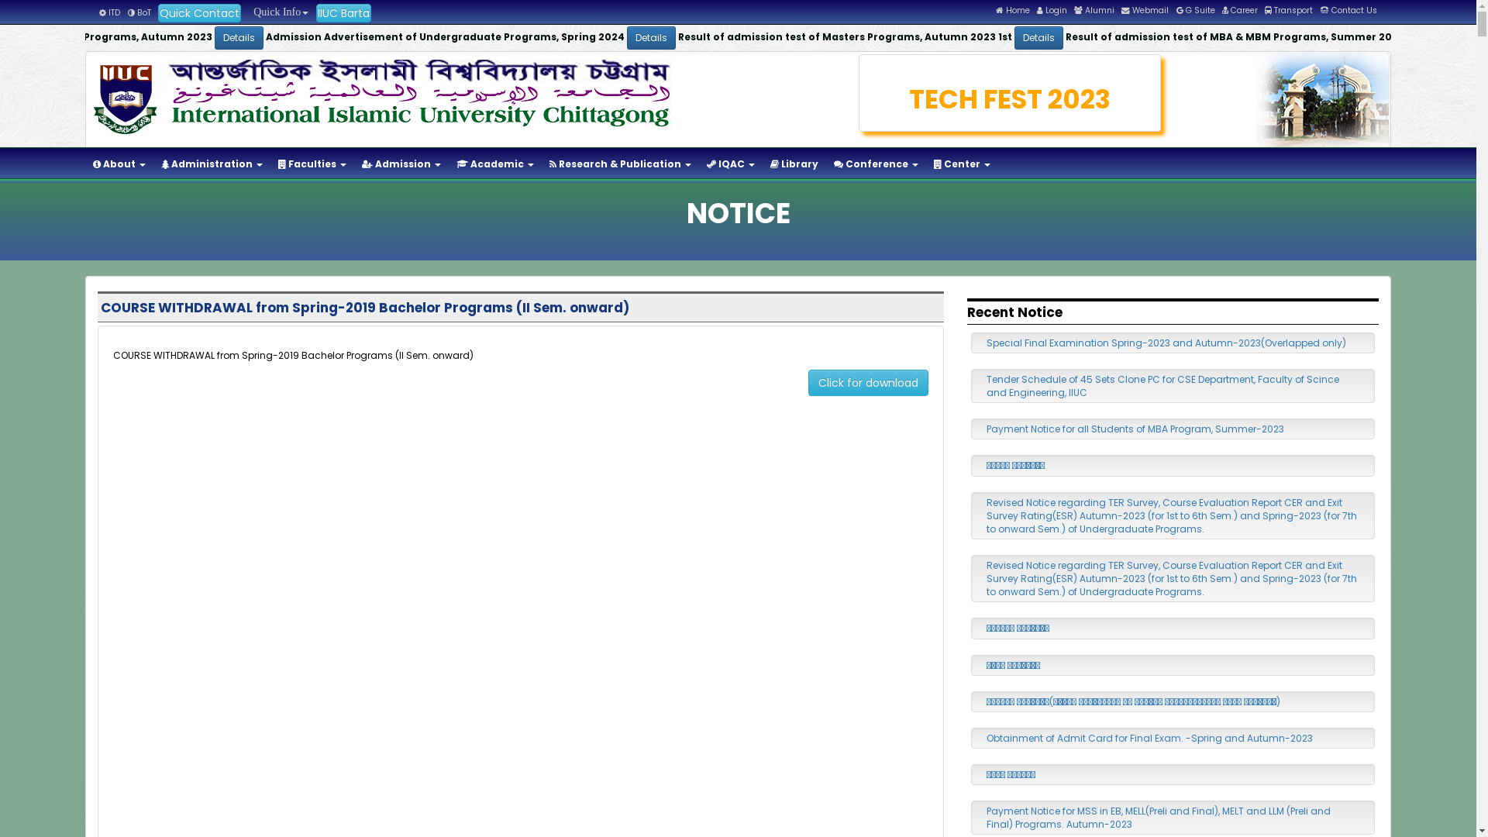  Describe the element at coordinates (119, 164) in the screenshot. I see `About` at that location.